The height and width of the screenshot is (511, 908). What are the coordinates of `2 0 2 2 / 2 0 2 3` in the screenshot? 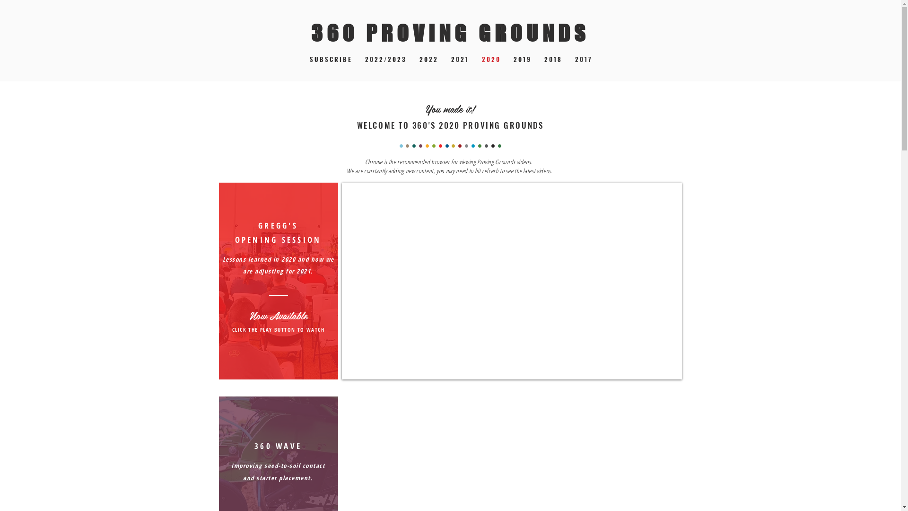 It's located at (385, 59).